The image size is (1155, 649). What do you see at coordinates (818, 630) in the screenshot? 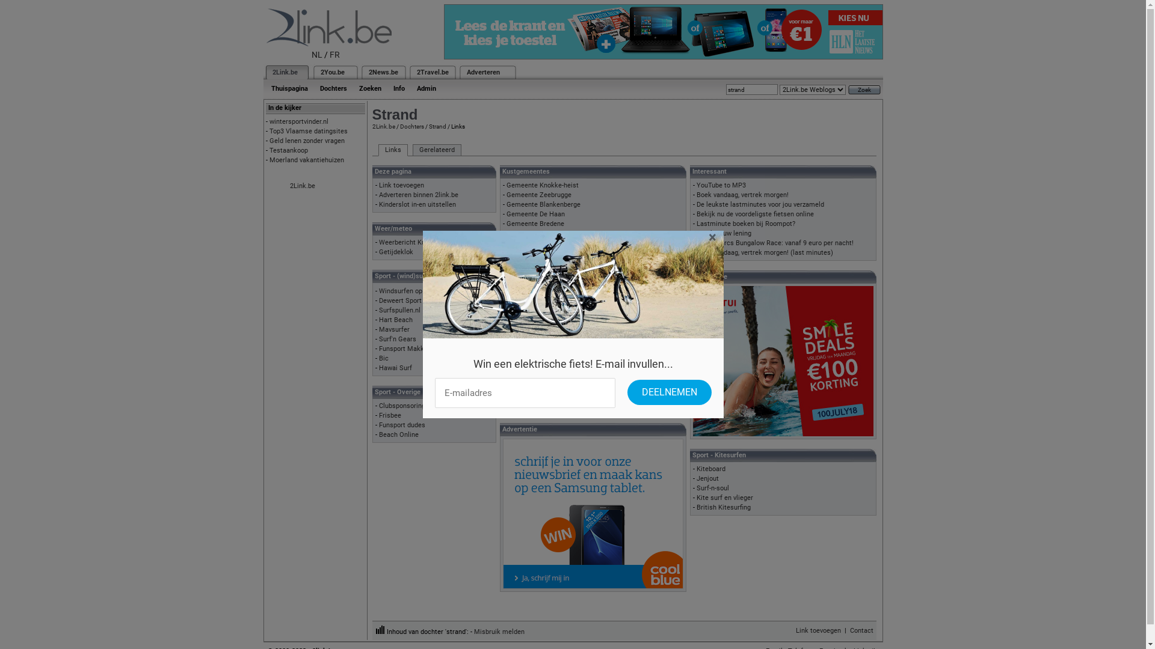
I see `Link toevoegen` at bounding box center [818, 630].